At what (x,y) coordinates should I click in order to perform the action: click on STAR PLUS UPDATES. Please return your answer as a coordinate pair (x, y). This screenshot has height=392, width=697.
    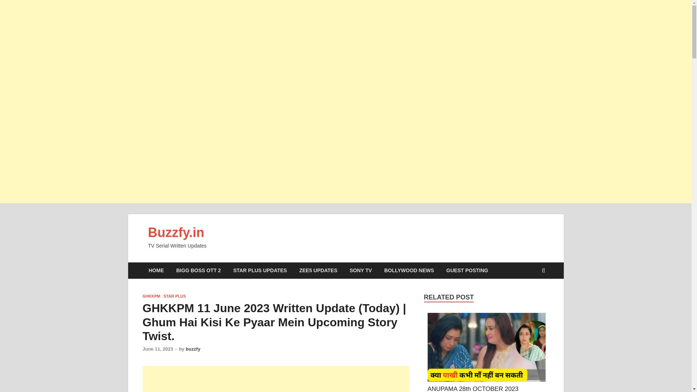
    Looking at the image, I should click on (260, 270).